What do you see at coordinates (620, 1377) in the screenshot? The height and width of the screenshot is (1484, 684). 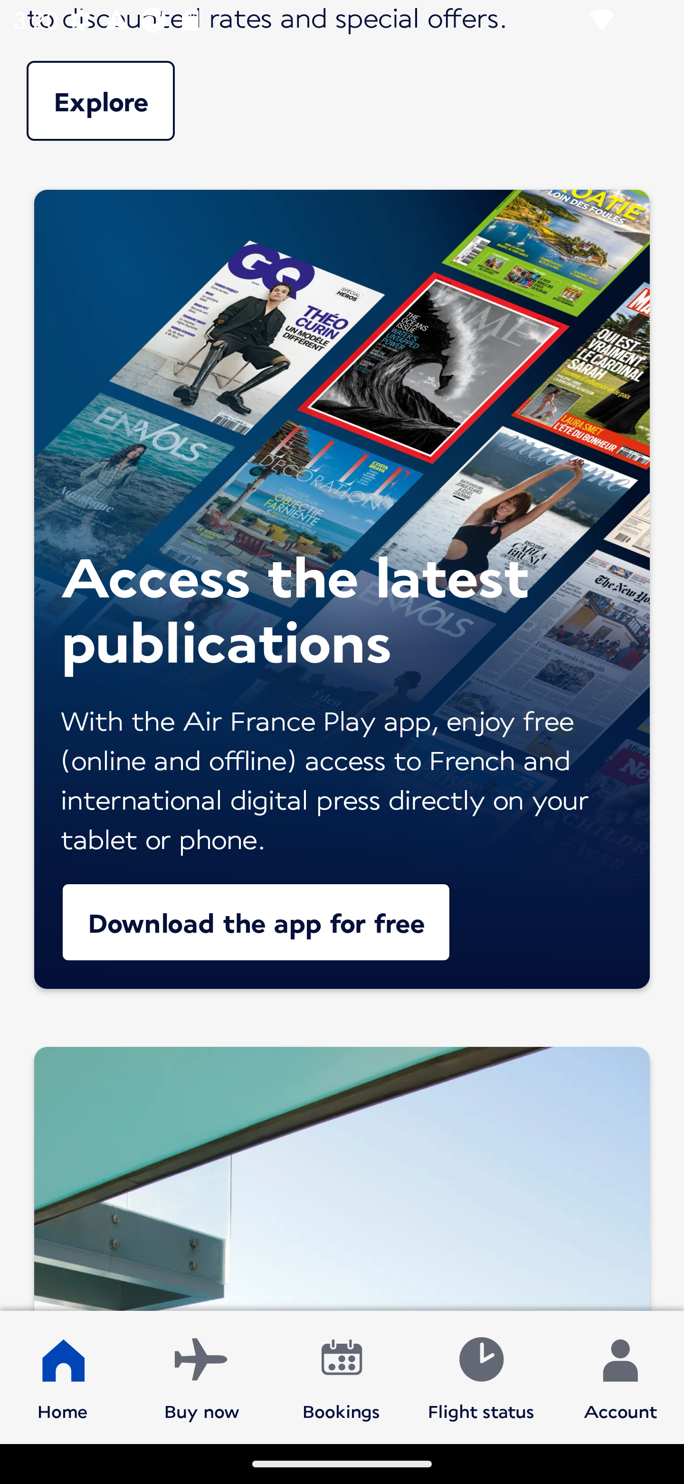 I see `Account` at bounding box center [620, 1377].